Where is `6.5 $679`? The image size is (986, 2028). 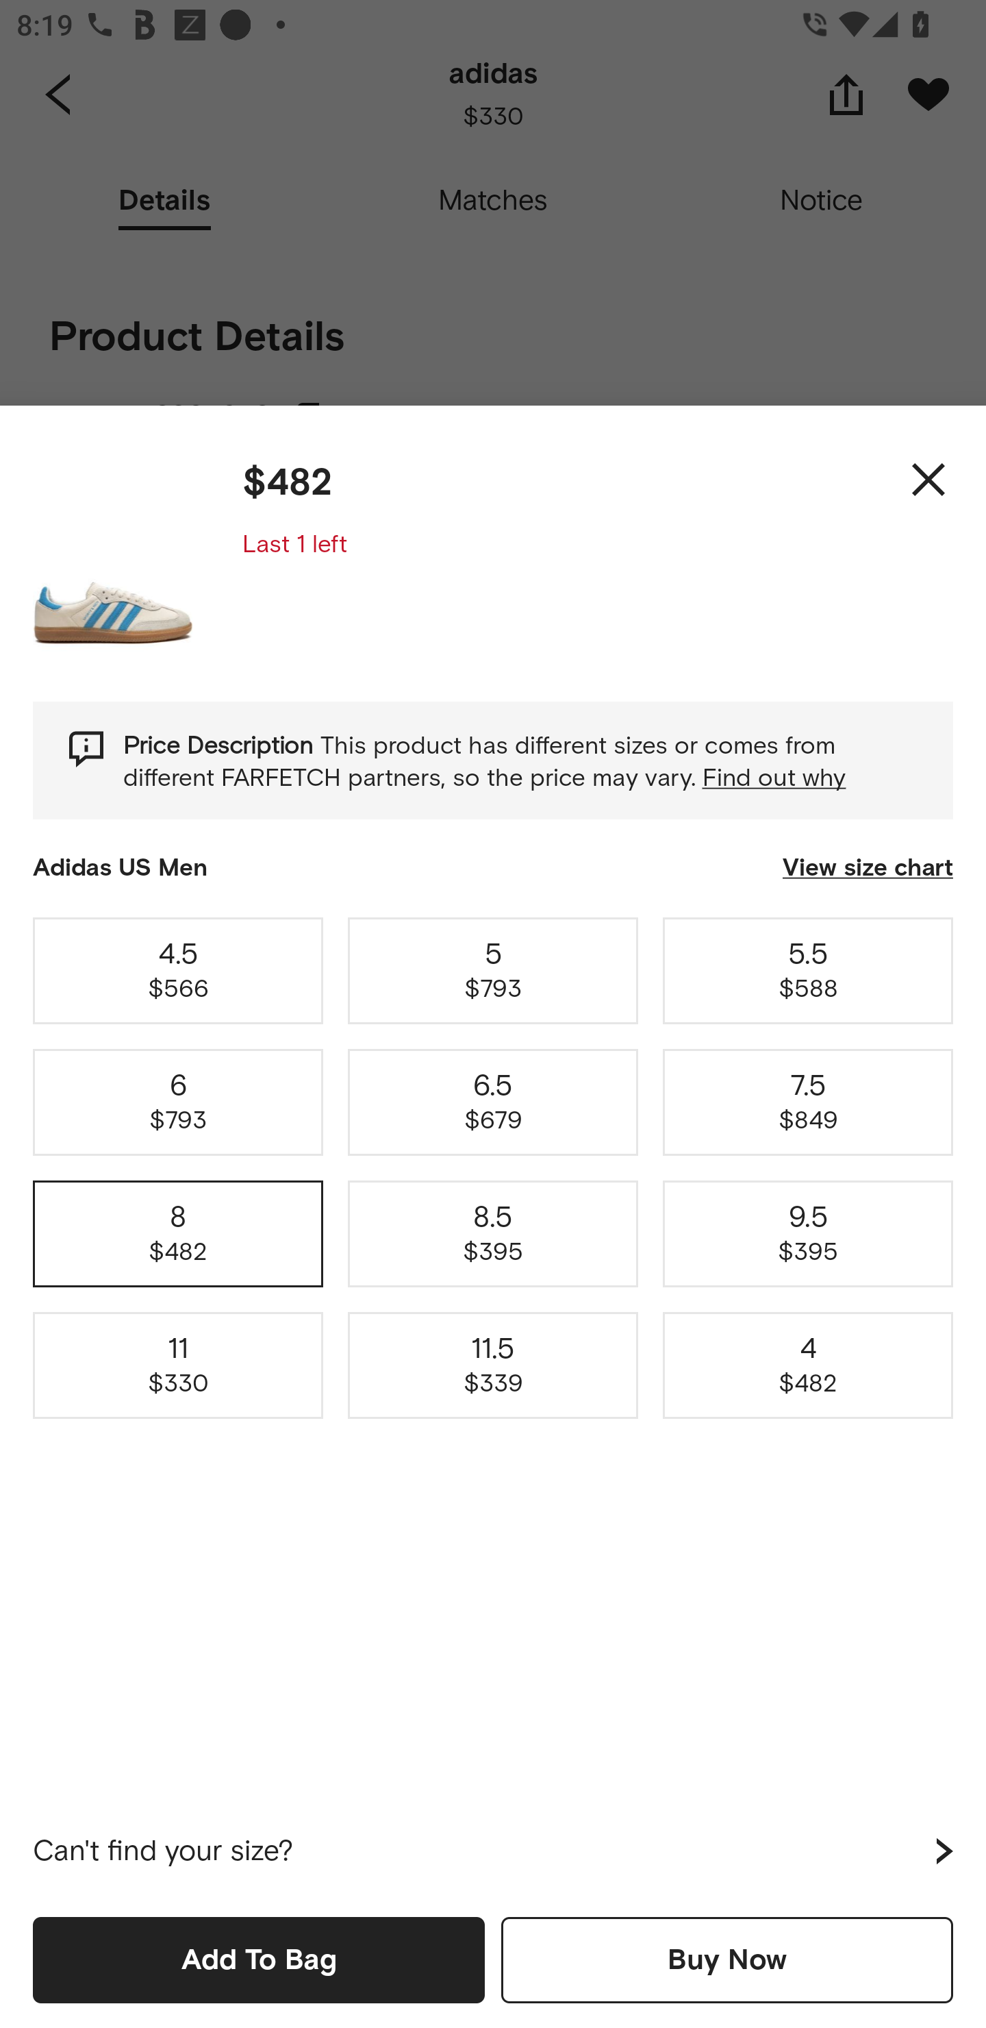 6.5 $679 is located at coordinates (493, 1102).